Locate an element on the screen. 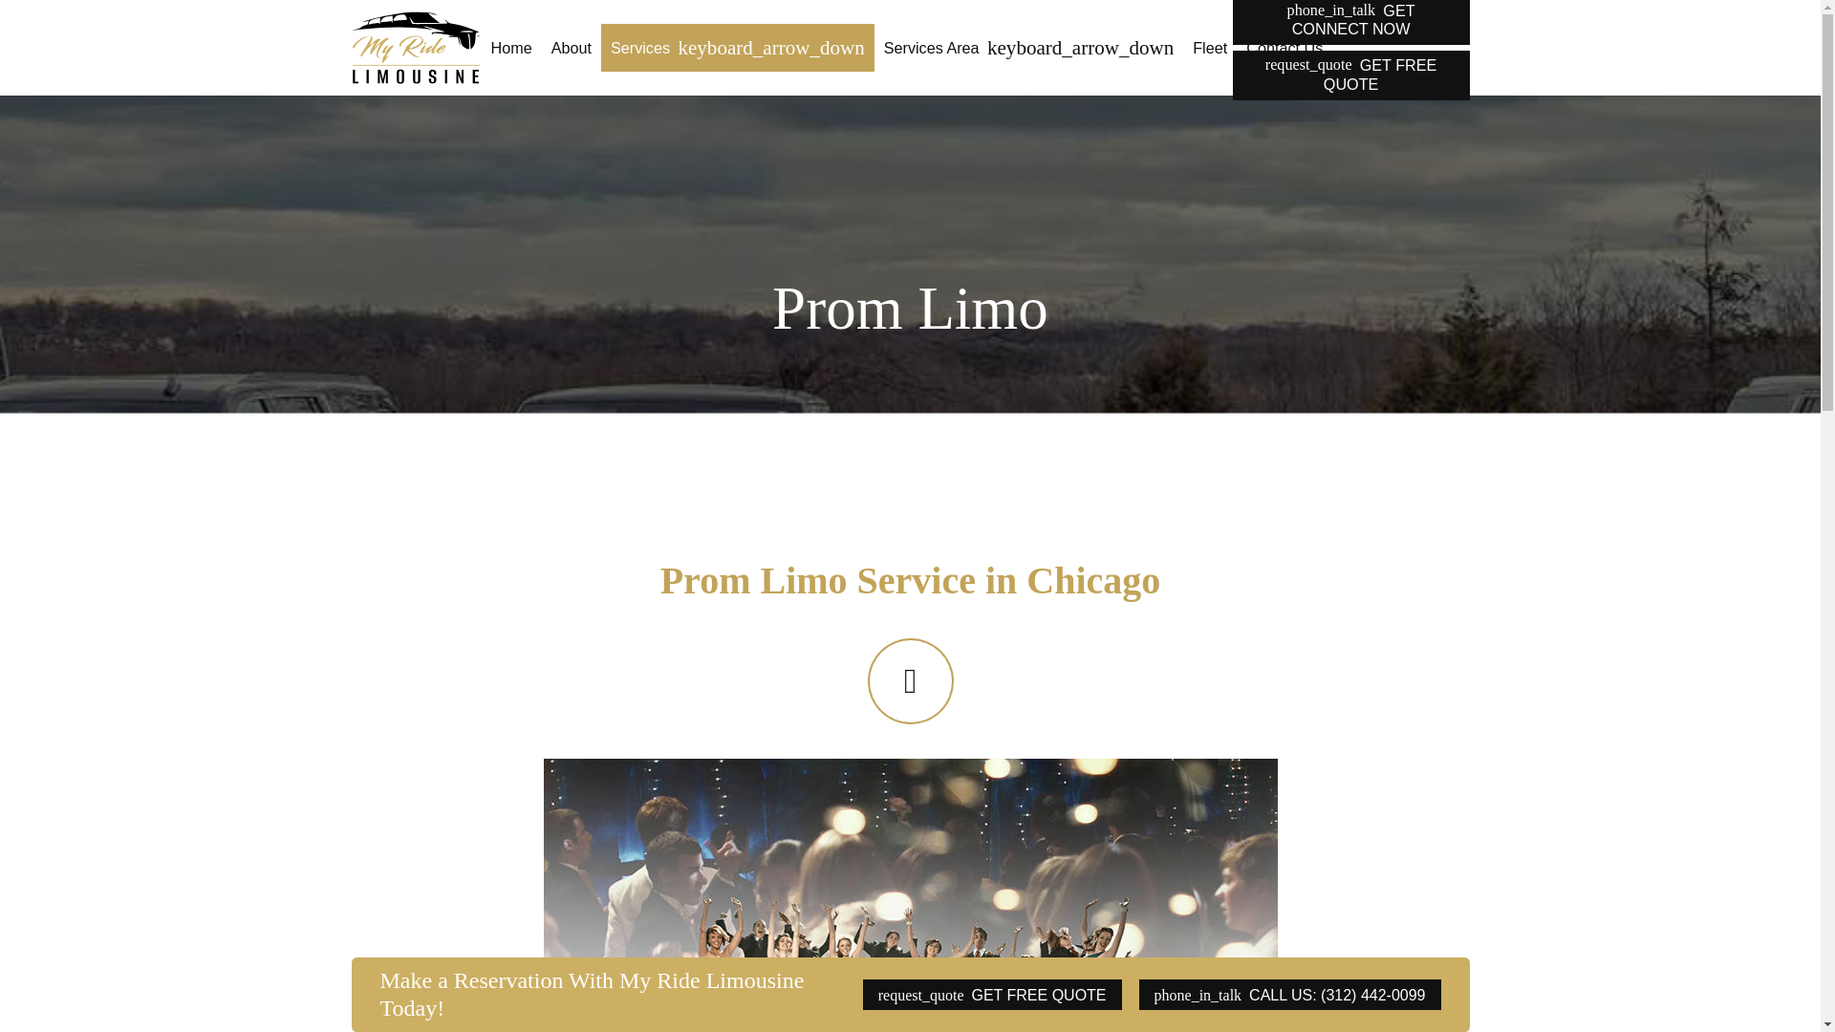 This screenshot has height=1032, width=1835. Contact Us is located at coordinates (1284, 47).